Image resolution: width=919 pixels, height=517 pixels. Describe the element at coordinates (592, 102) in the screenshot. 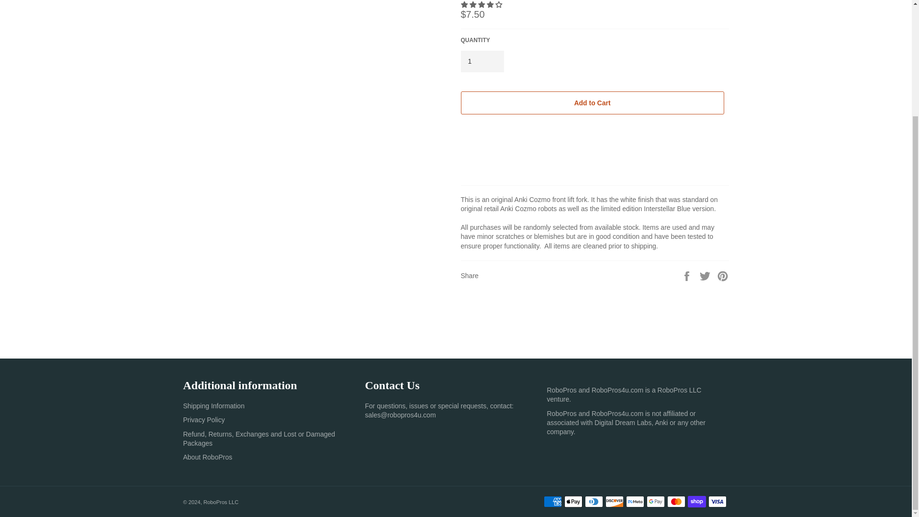

I see `Add to Cart` at that location.